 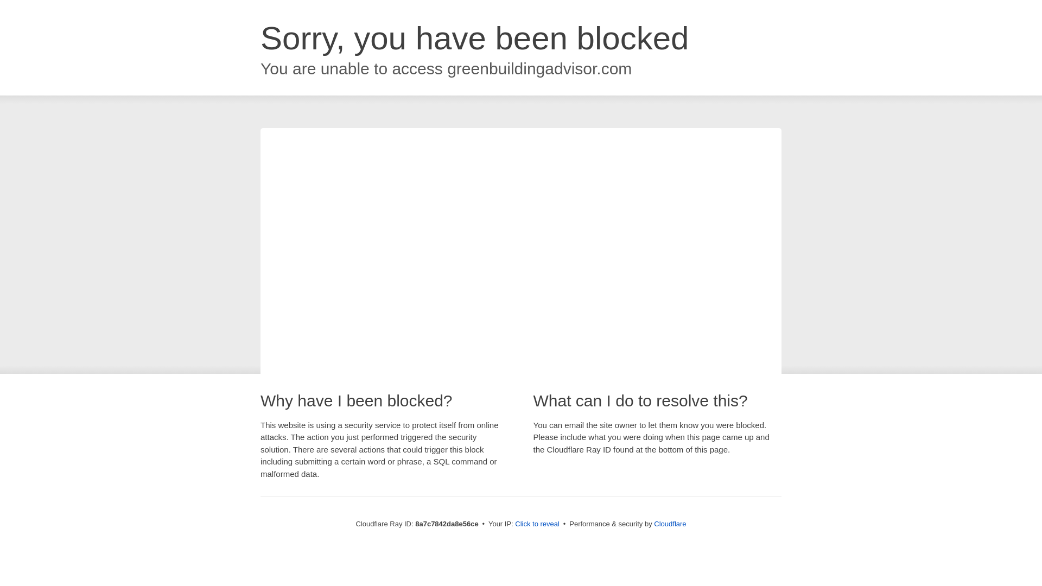 What do you see at coordinates (537, 524) in the screenshot?
I see `Click to reveal` at bounding box center [537, 524].